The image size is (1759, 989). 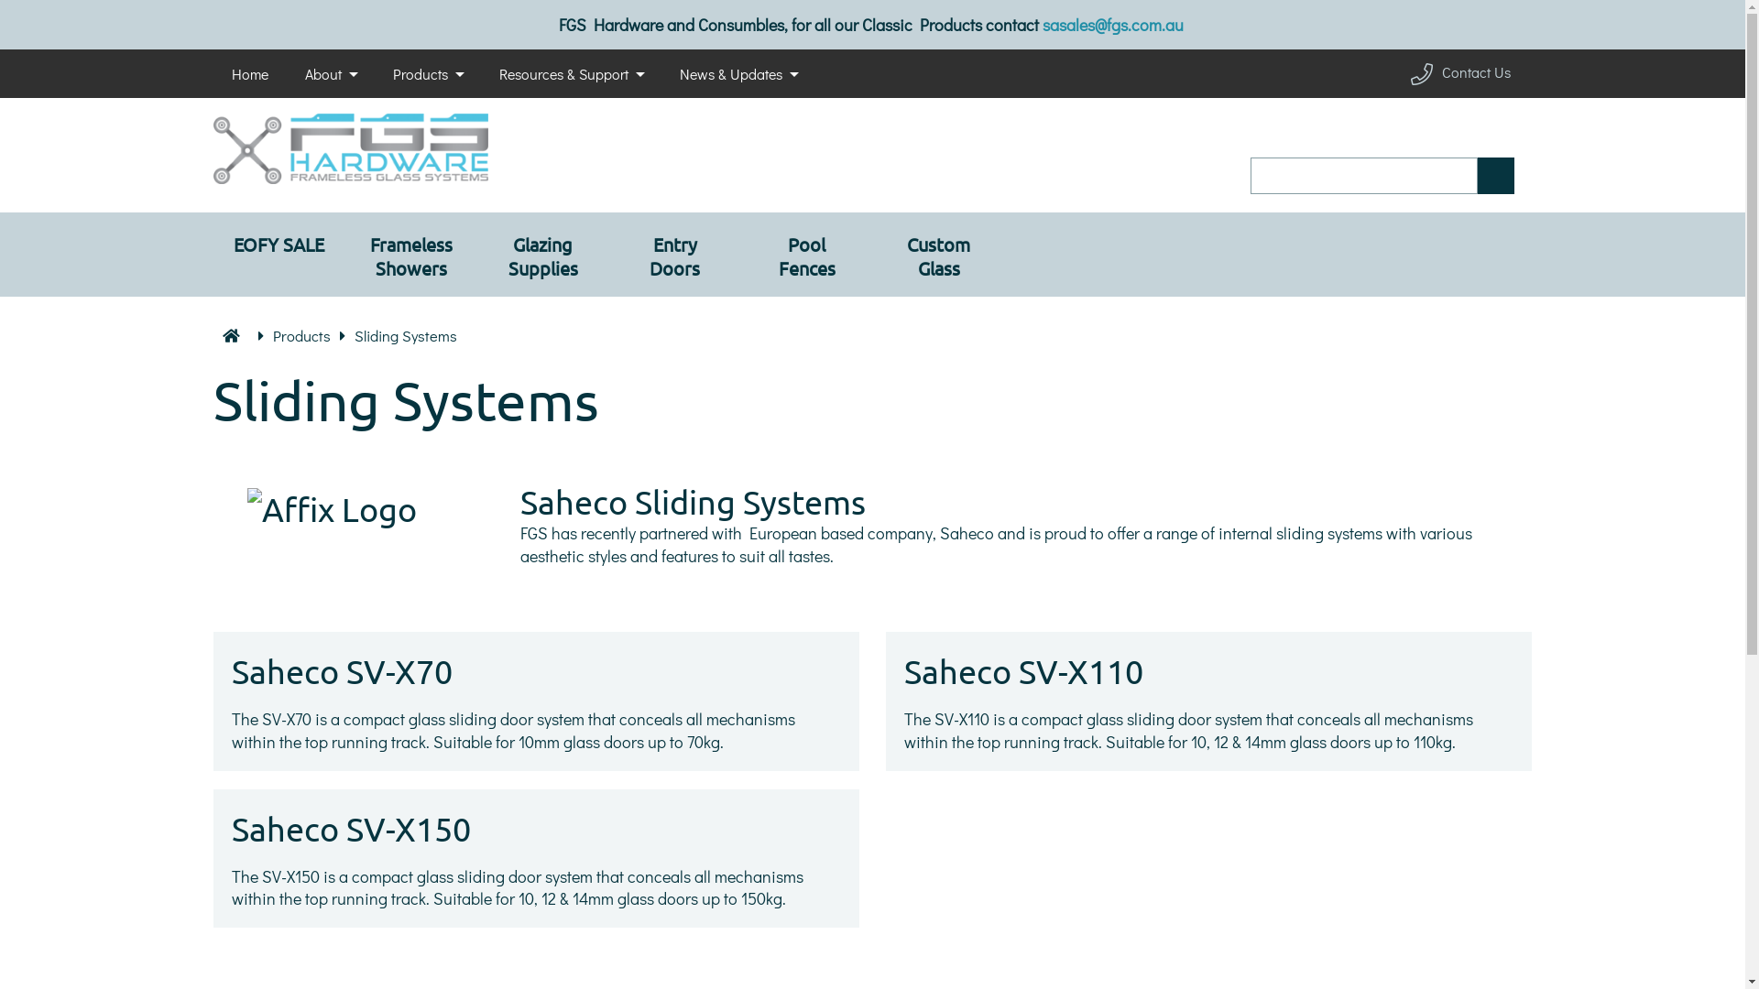 What do you see at coordinates (806, 255) in the screenshot?
I see `Pool Fences` at bounding box center [806, 255].